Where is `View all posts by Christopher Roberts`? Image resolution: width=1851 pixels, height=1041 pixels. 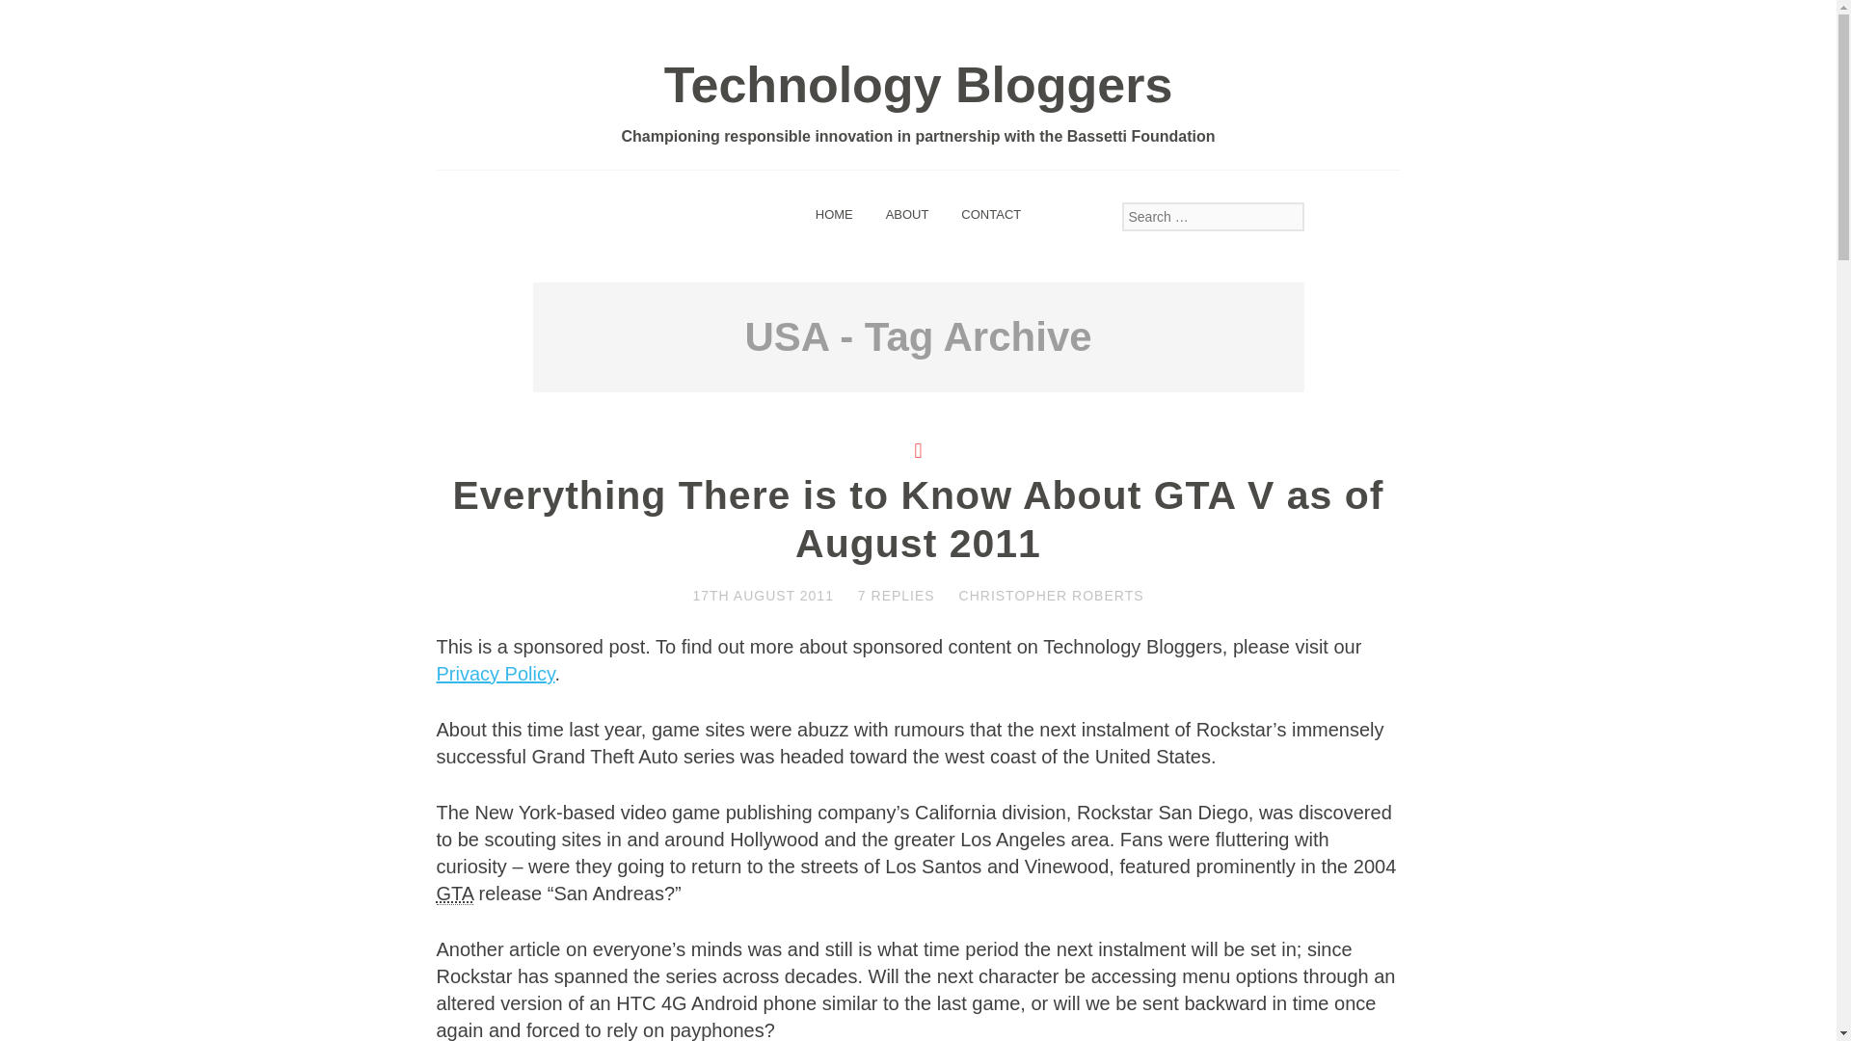
View all posts by Christopher Roberts is located at coordinates (1051, 596).